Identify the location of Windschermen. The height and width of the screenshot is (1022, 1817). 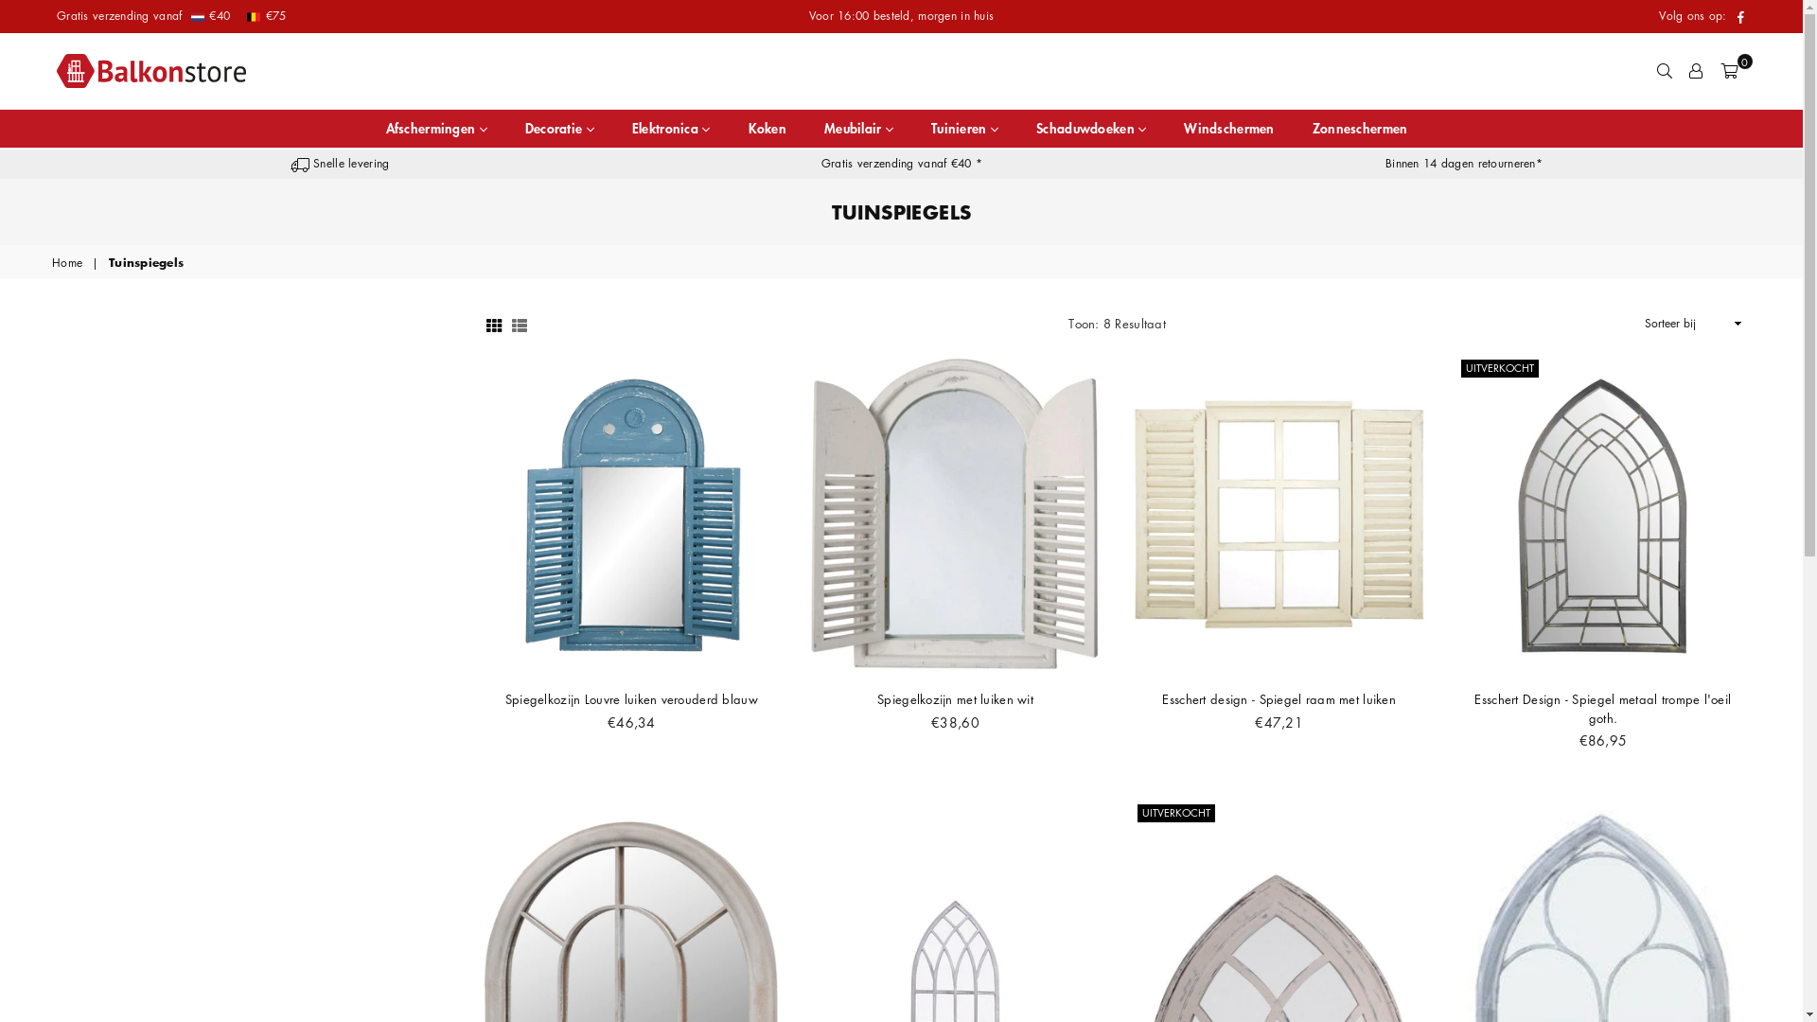
(1228, 129).